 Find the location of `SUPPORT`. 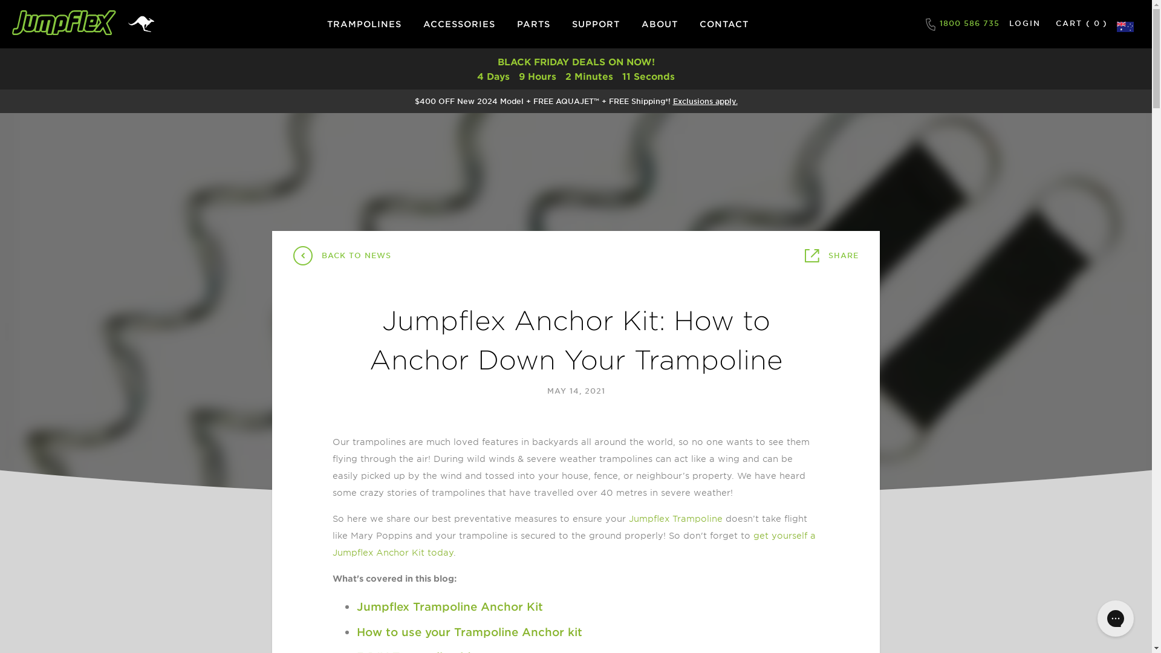

SUPPORT is located at coordinates (596, 24).